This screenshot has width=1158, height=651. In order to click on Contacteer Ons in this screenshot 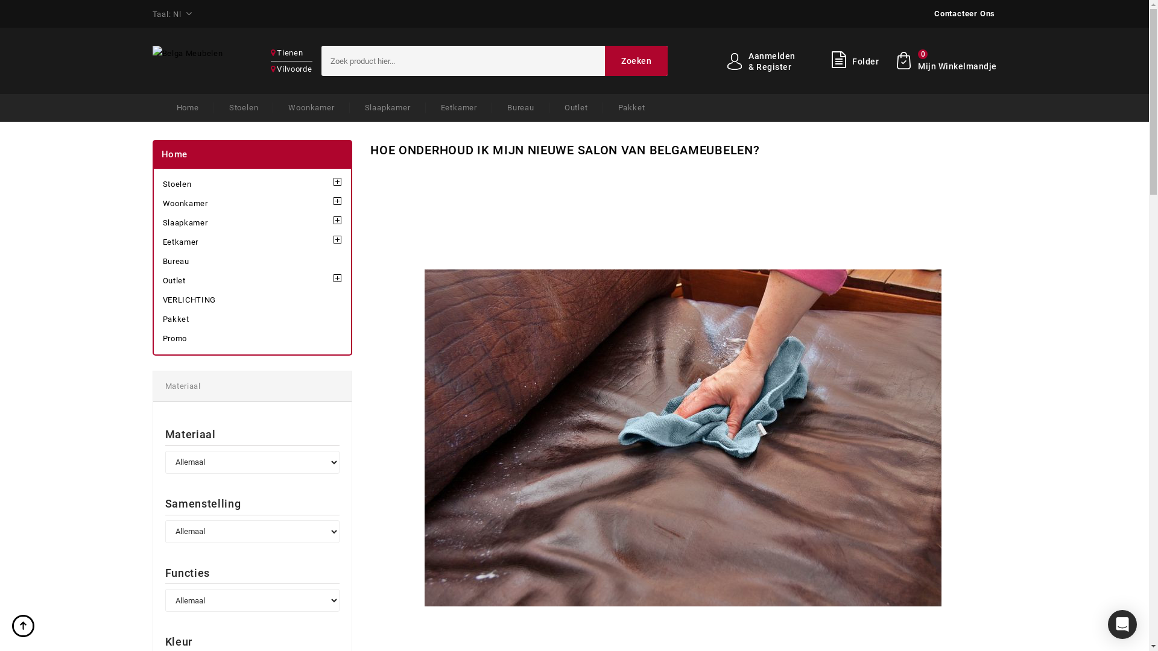, I will do `click(965, 13)`.